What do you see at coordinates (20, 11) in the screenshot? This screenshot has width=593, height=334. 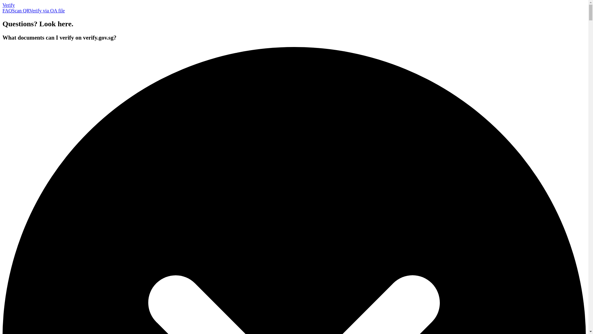 I see `Scan QR` at bounding box center [20, 11].